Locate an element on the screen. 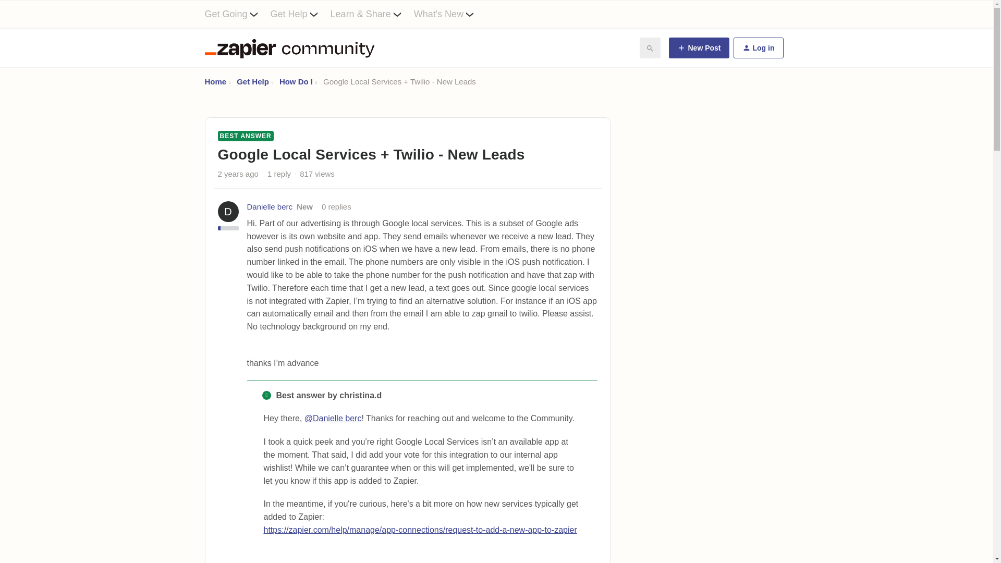  Get Going is located at coordinates (237, 14).